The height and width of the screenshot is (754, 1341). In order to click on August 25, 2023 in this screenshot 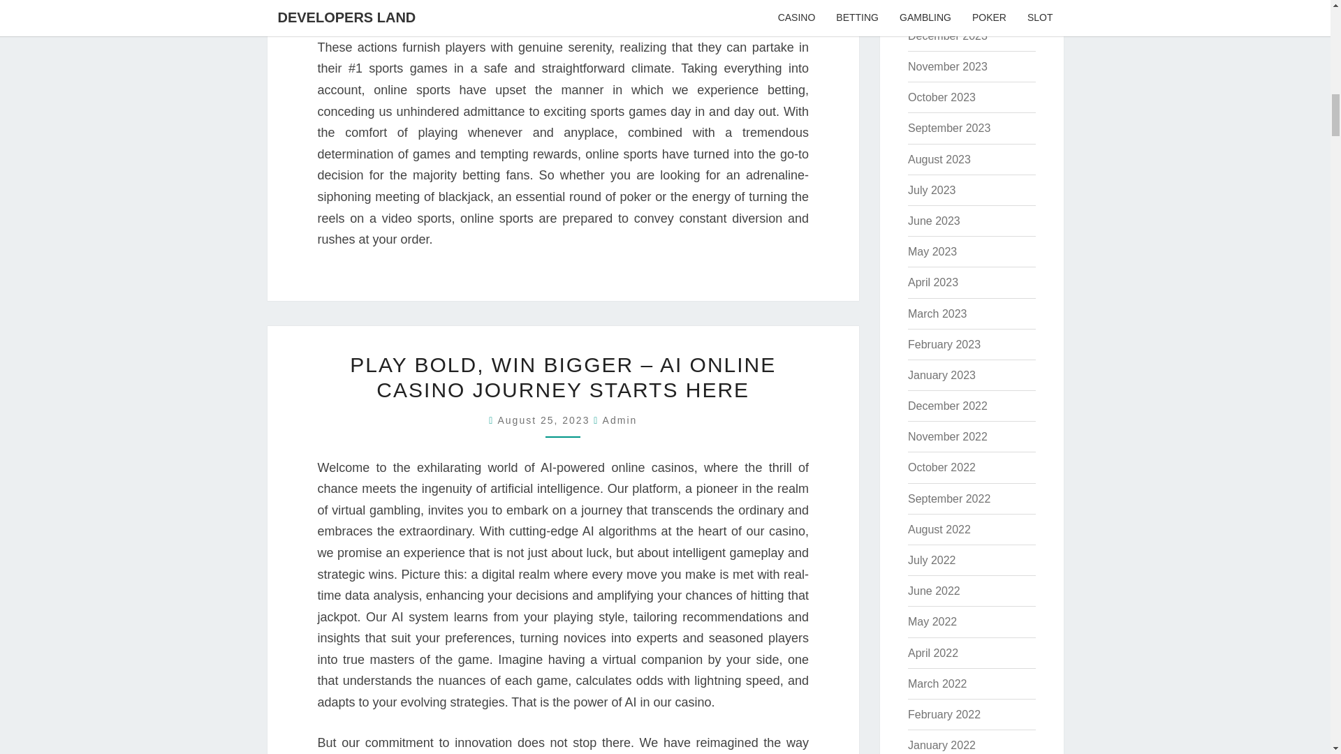, I will do `click(545, 420)`.